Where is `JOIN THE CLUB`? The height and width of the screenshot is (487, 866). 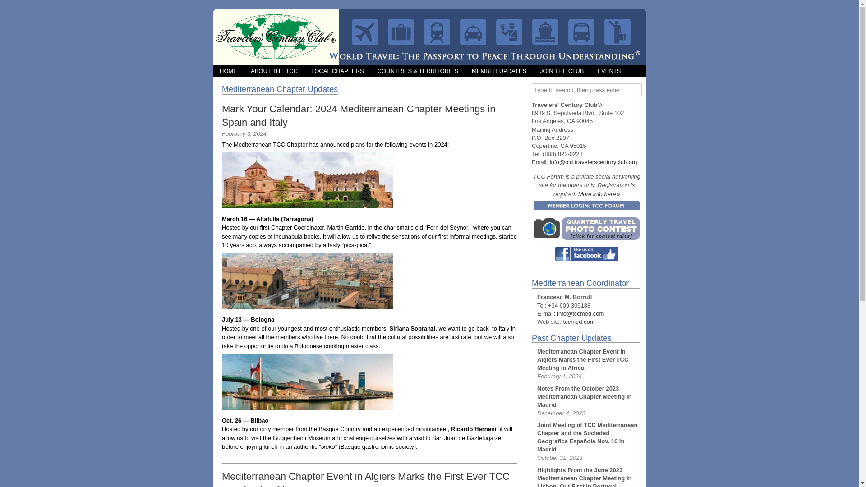 JOIN THE CLUB is located at coordinates (562, 70).